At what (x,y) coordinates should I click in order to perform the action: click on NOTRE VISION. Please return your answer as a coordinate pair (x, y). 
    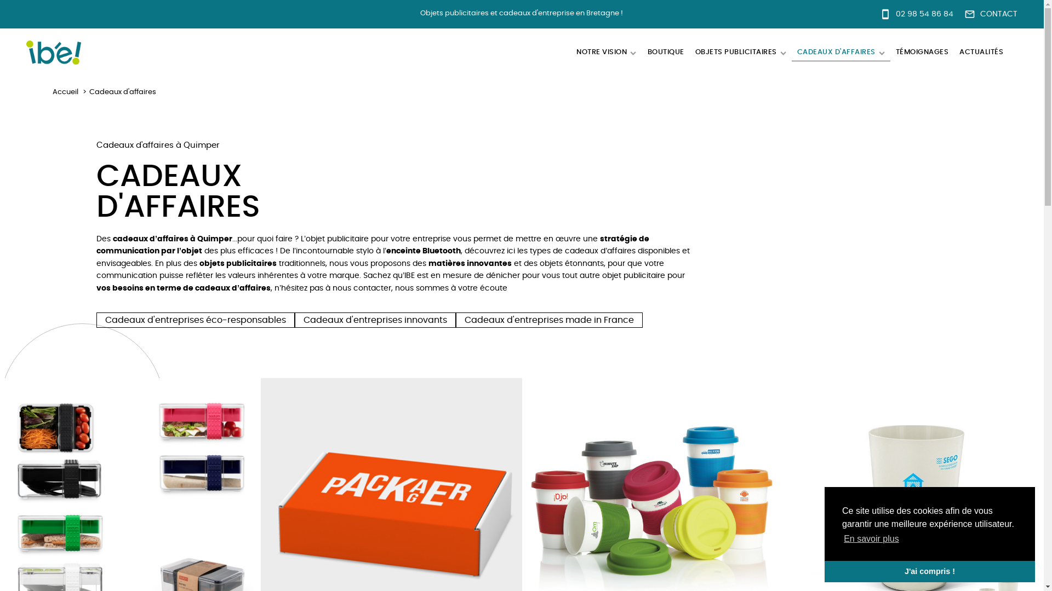
    Looking at the image, I should click on (606, 53).